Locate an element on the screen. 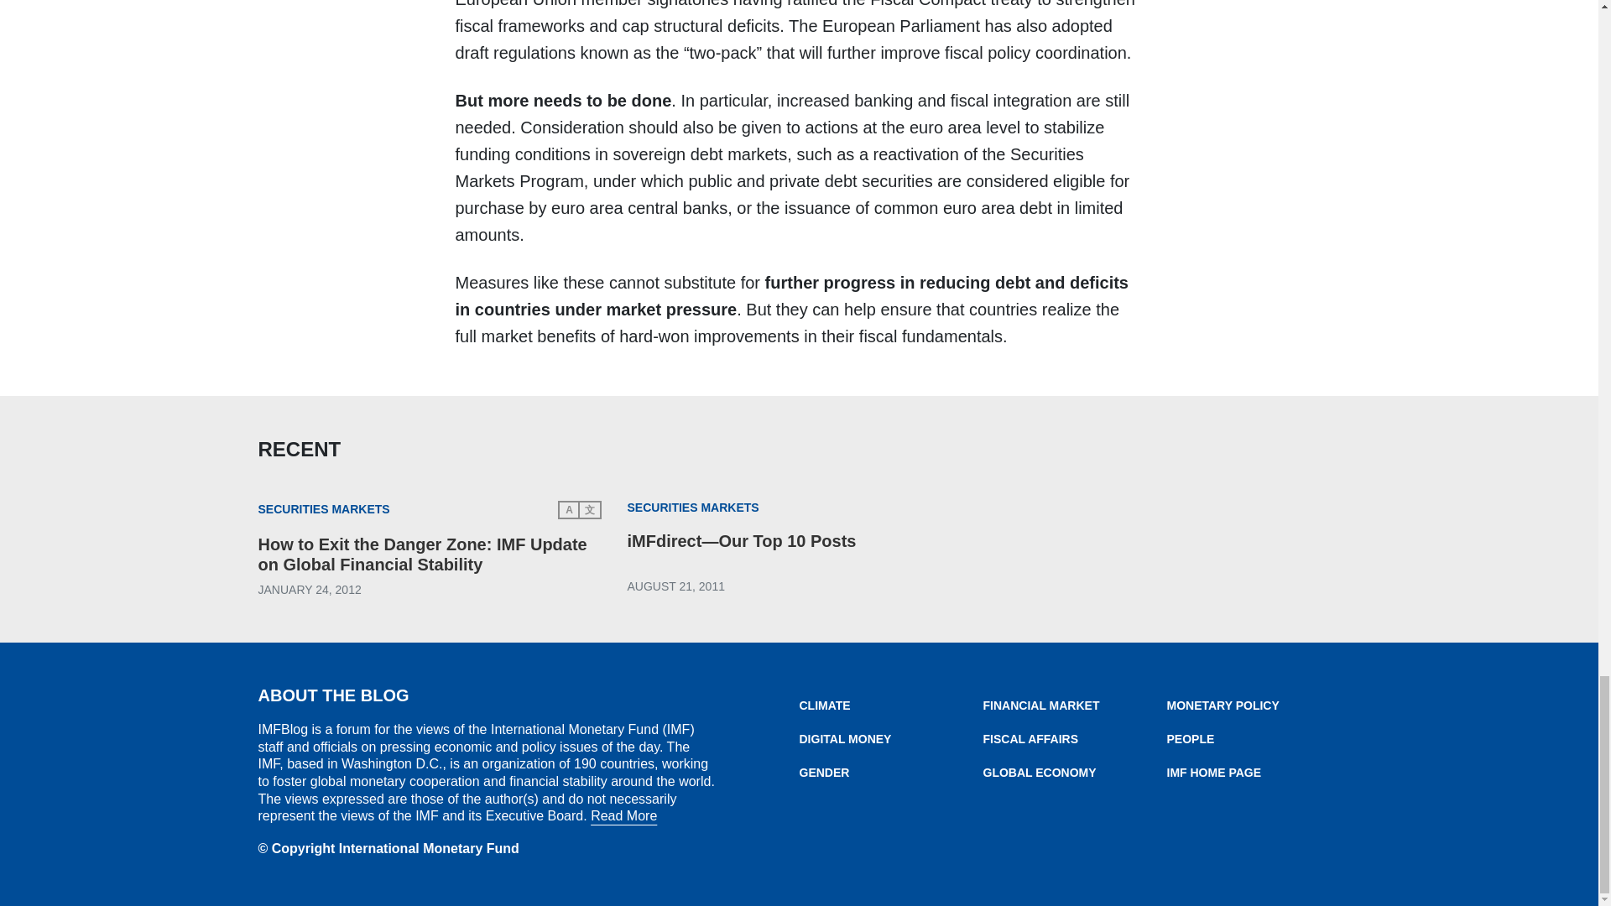 This screenshot has width=1611, height=906. MONETARY POLICY is located at coordinates (1258, 705).